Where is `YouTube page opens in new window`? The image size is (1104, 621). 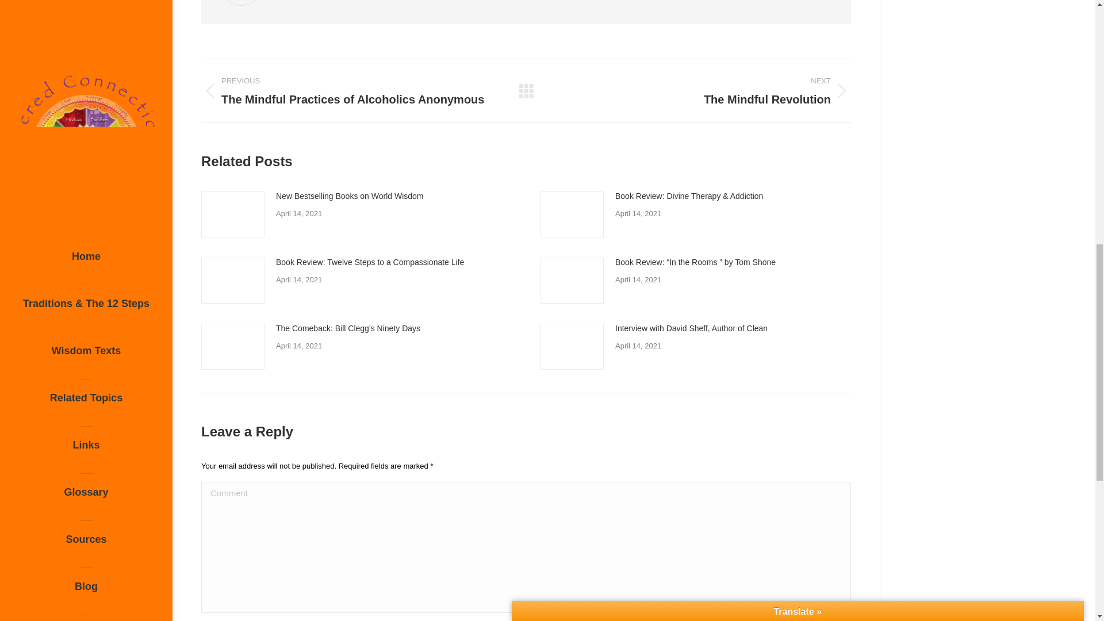 YouTube page opens in new window is located at coordinates (113, 218).